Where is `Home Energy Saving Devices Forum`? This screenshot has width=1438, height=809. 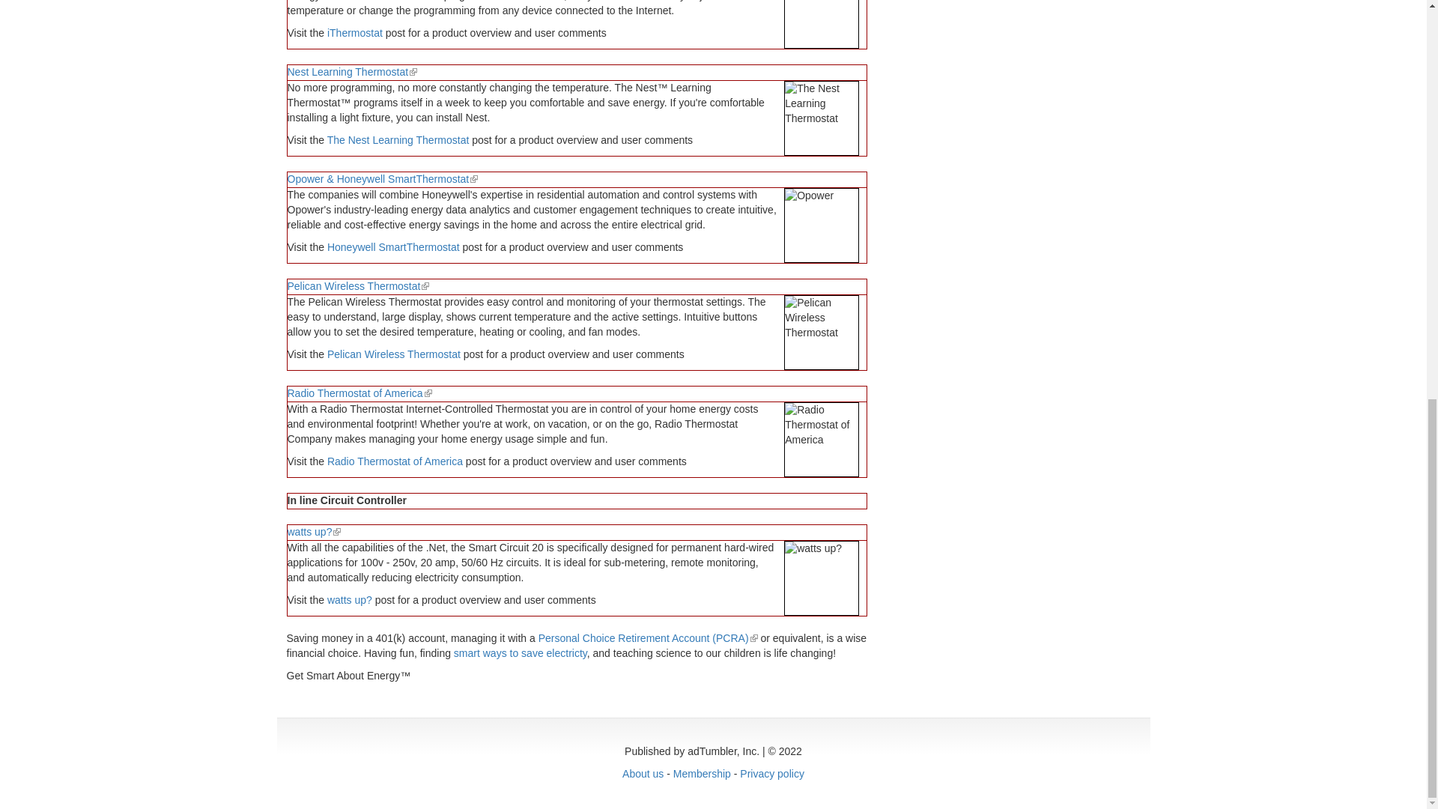 Home Energy Saving Devices Forum is located at coordinates (355, 32).